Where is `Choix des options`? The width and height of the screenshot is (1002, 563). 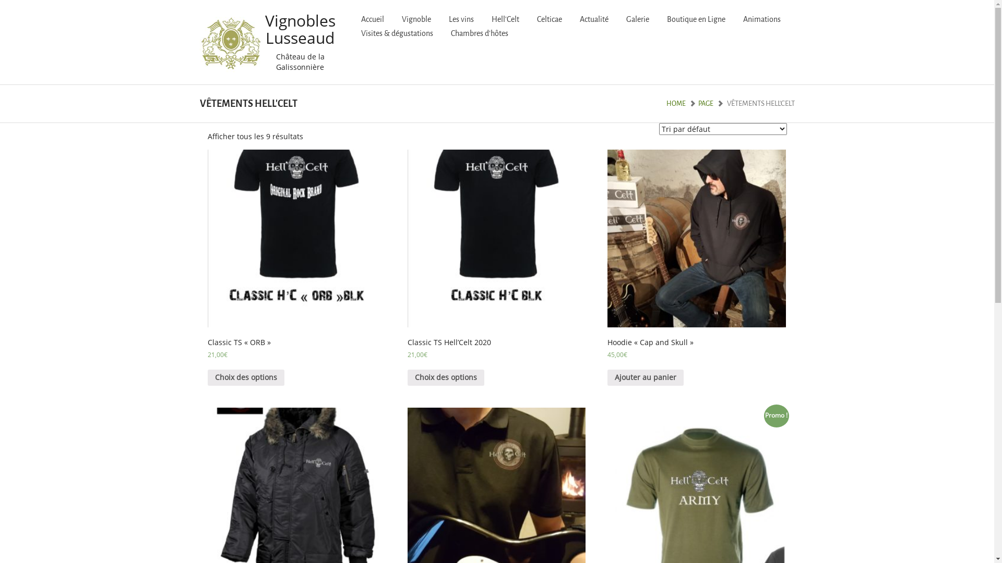
Choix des options is located at coordinates (446, 377).